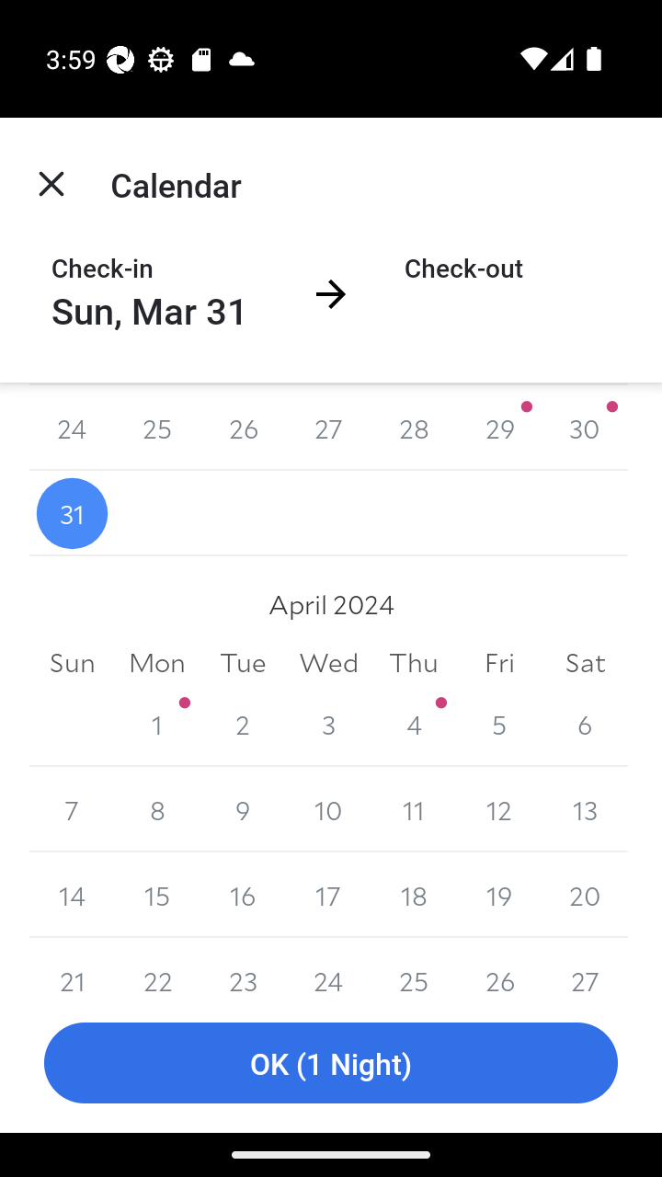 Image resolution: width=662 pixels, height=1177 pixels. Describe the element at coordinates (498, 809) in the screenshot. I see `12 12 April 2024` at that location.